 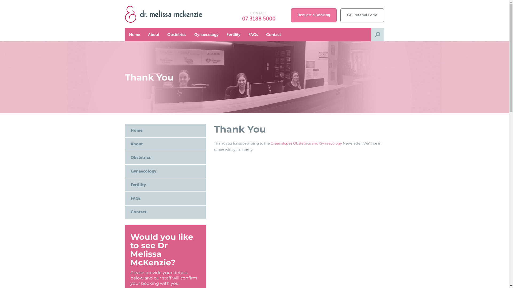 I want to click on Home, so click(x=166, y=131).